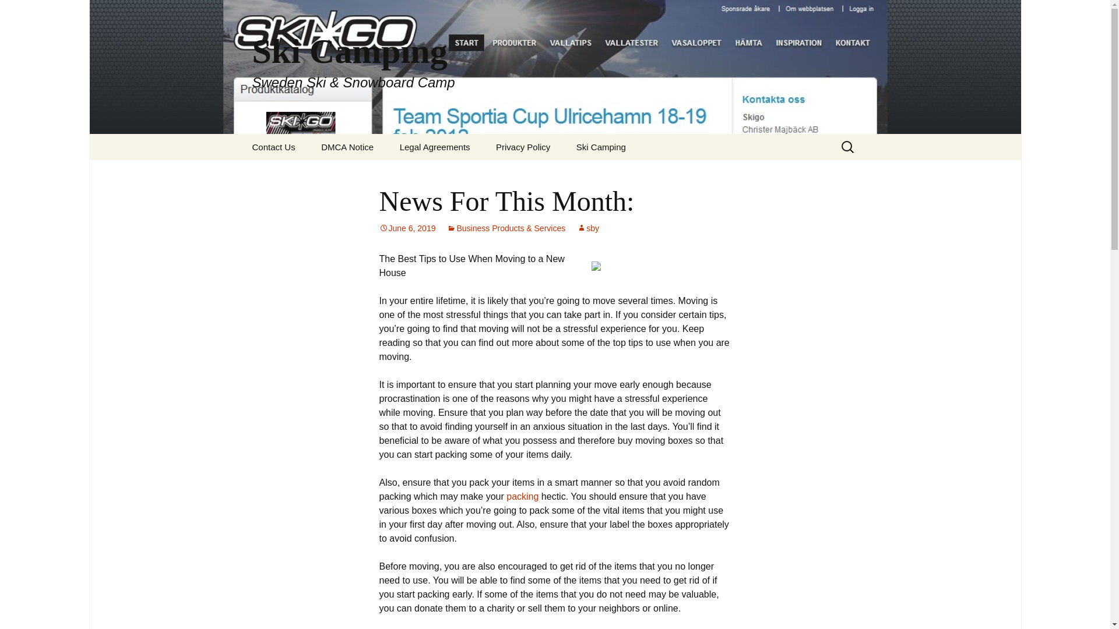  Describe the element at coordinates (407, 228) in the screenshot. I see `Permalink to News For This Month:` at that location.